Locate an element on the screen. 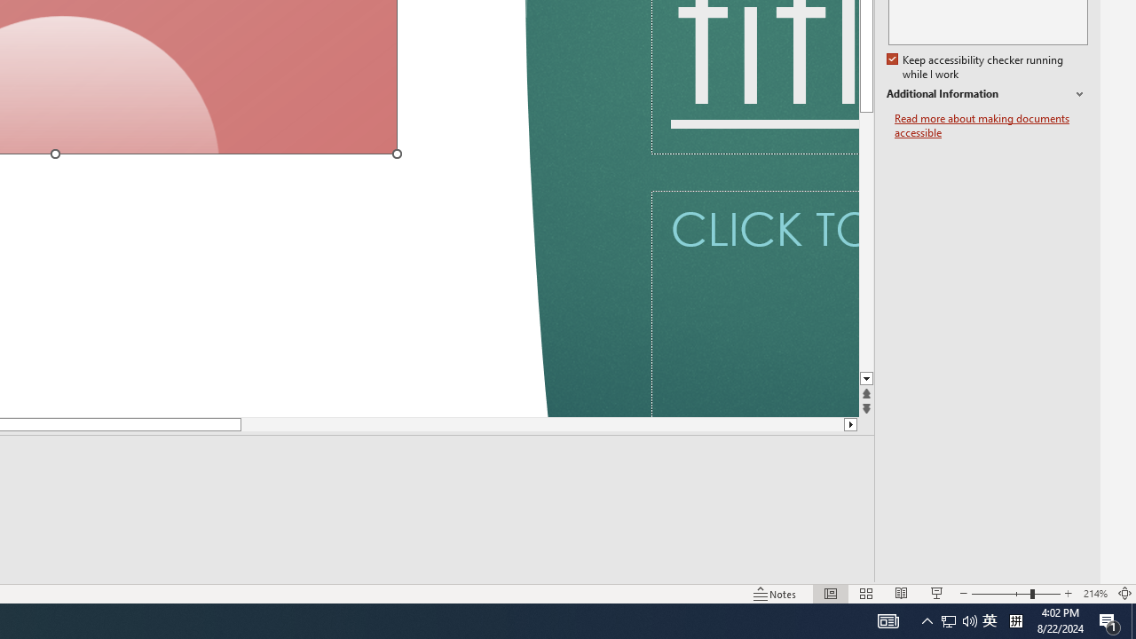  Line down is located at coordinates (866, 380).